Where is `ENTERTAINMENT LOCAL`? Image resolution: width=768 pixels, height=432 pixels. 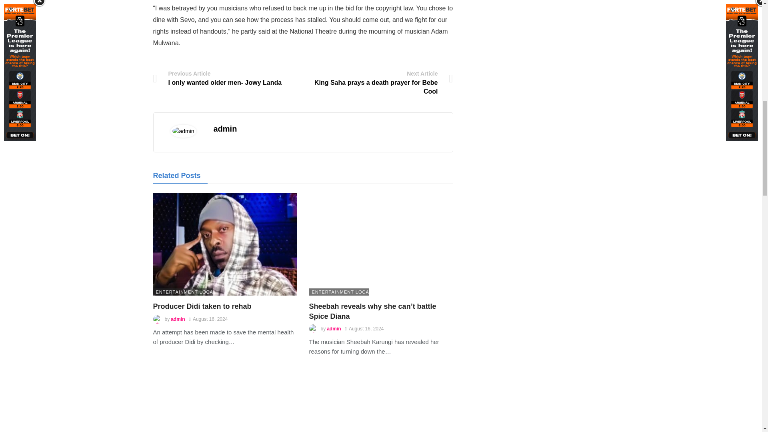
ENTERTAINMENT LOCAL is located at coordinates (208, 319).